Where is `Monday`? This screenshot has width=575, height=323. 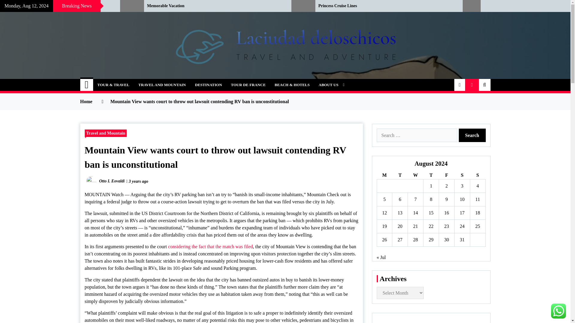 Monday is located at coordinates (384, 175).